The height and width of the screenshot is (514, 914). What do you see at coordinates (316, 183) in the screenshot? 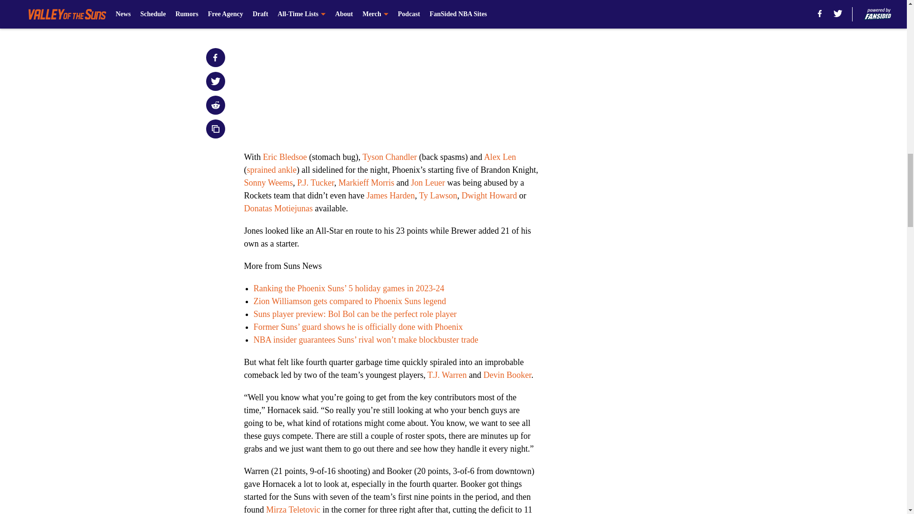
I see `P.J. Tucker` at bounding box center [316, 183].